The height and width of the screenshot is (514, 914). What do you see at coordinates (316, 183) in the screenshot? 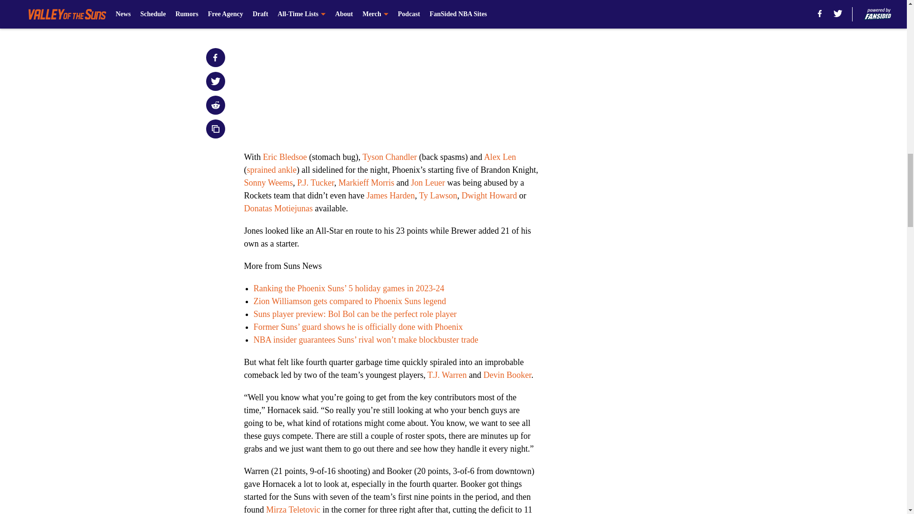
I see `P.J. Tucker` at bounding box center [316, 183].